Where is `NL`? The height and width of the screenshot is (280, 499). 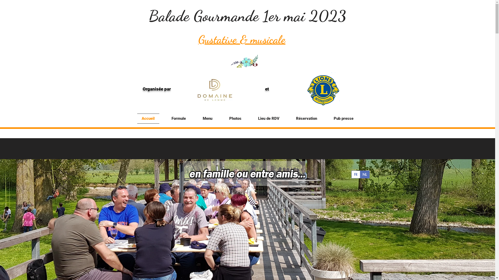
NL is located at coordinates (364, 174).